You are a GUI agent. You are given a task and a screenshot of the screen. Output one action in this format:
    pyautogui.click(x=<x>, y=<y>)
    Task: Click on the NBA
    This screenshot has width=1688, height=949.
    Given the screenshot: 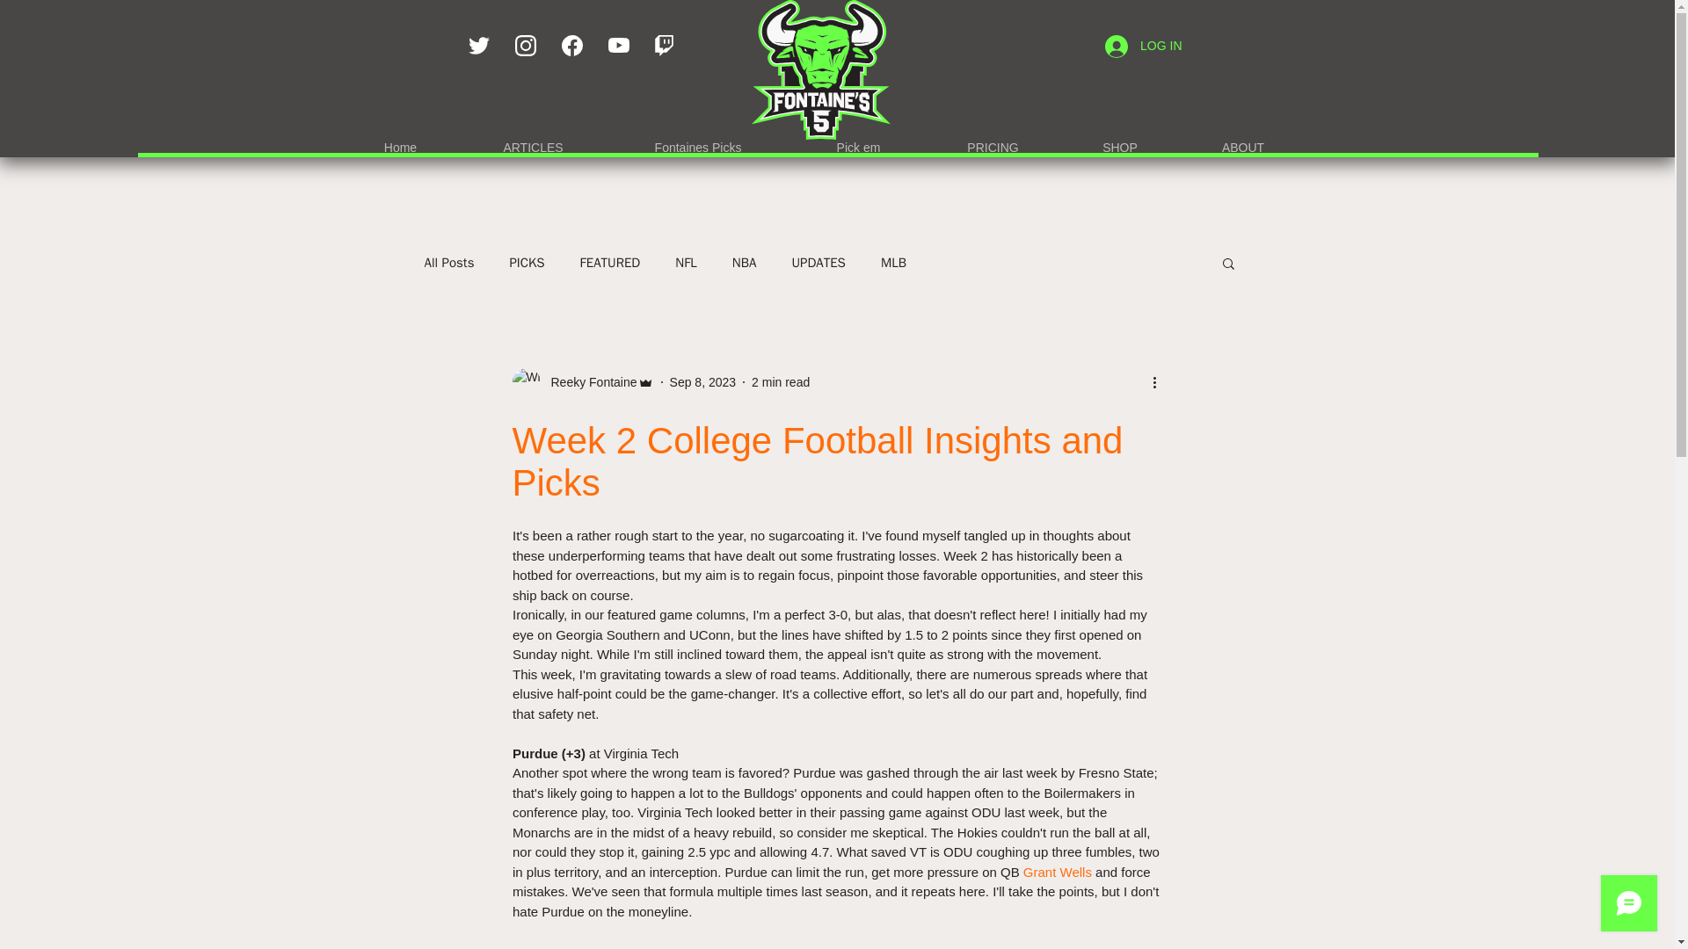 What is the action you would take?
    pyautogui.click(x=744, y=263)
    